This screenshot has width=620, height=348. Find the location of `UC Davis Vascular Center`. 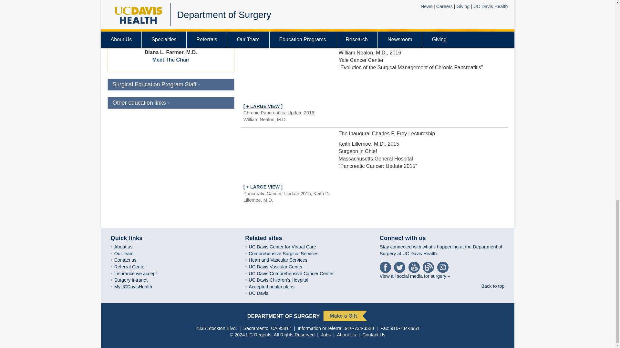

UC Davis Vascular Center is located at coordinates (280, 266).